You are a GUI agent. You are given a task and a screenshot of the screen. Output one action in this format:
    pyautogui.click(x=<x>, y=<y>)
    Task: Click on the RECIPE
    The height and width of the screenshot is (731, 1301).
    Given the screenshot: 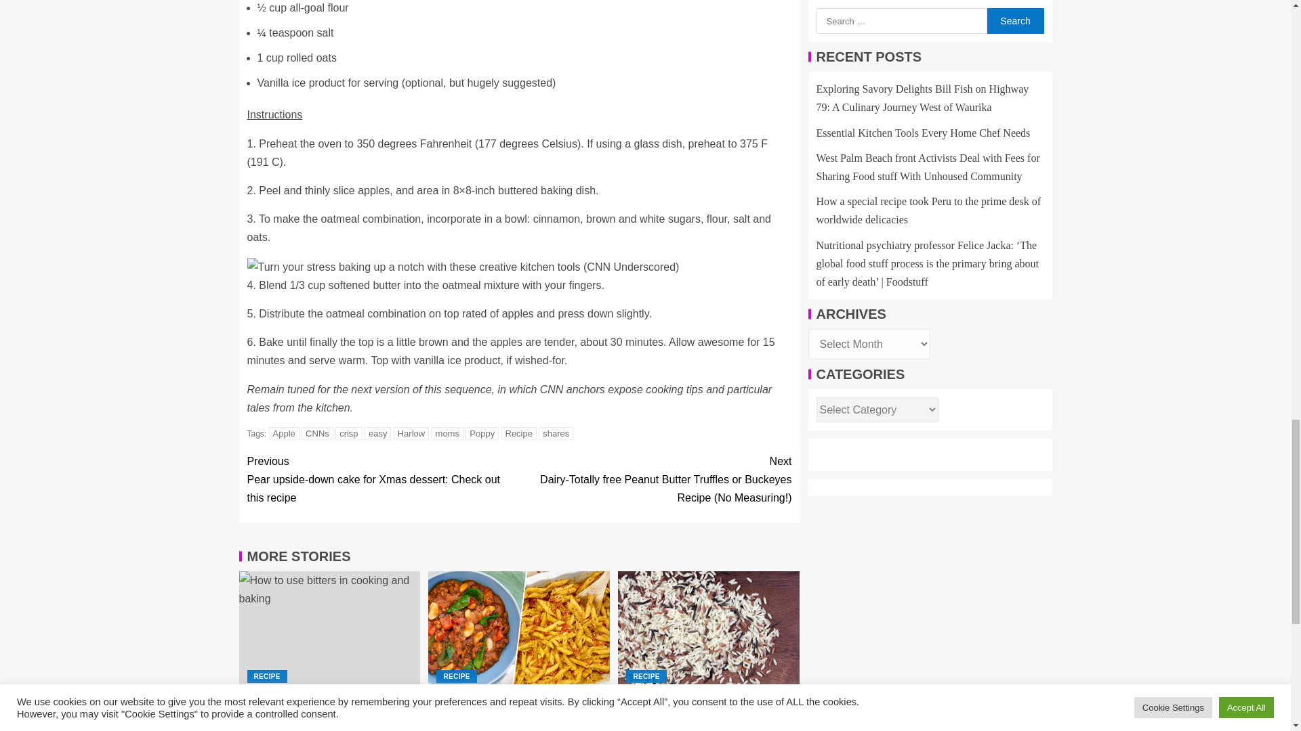 What is the action you would take?
    pyautogui.click(x=455, y=676)
    